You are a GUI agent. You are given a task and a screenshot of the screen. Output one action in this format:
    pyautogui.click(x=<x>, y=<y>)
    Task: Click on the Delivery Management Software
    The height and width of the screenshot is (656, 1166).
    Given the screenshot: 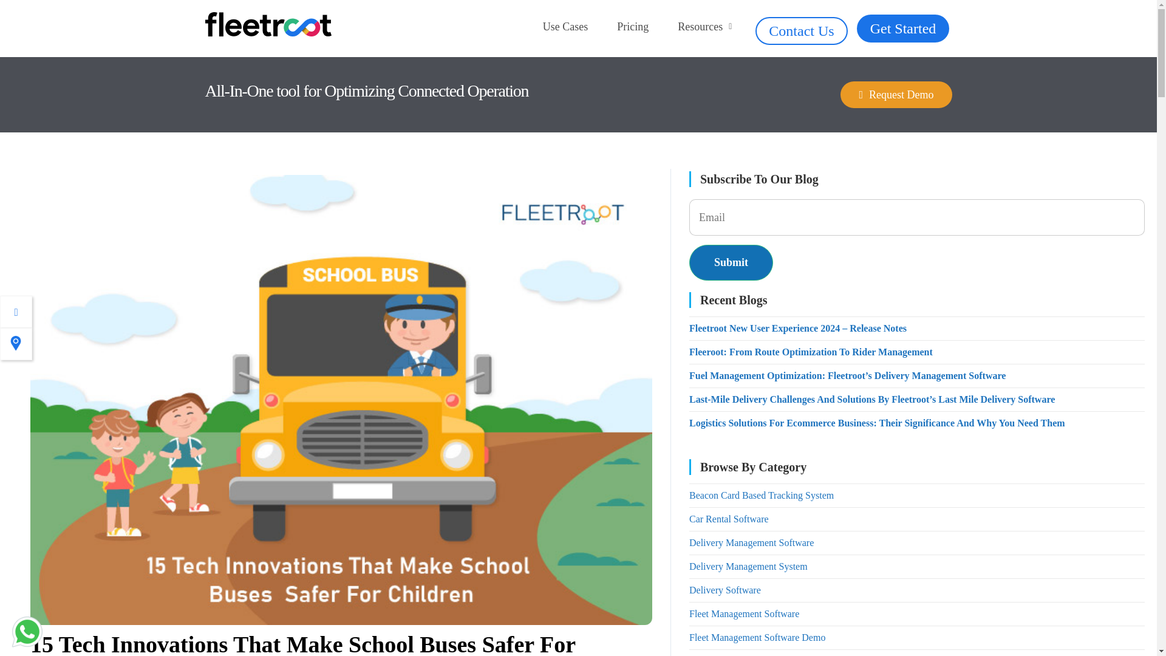 What is the action you would take?
    pyautogui.click(x=751, y=542)
    